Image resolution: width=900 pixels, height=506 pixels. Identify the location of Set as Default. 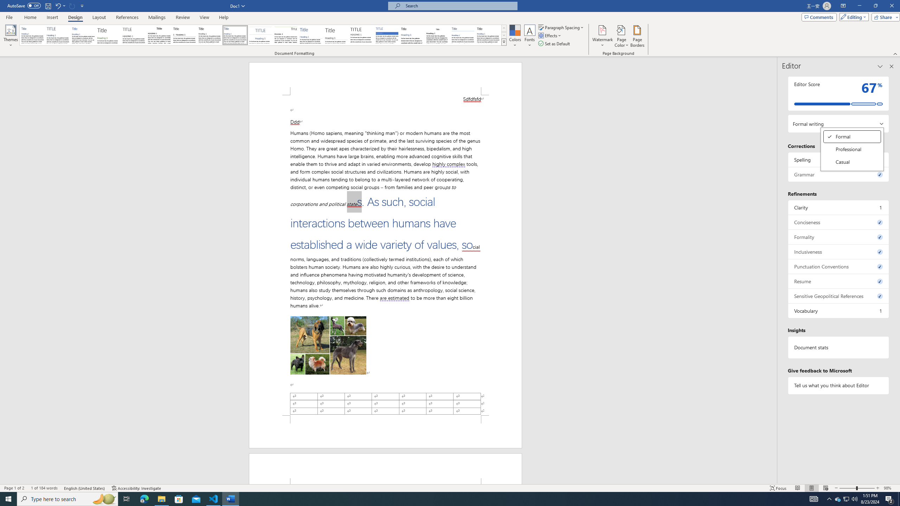
(555, 44).